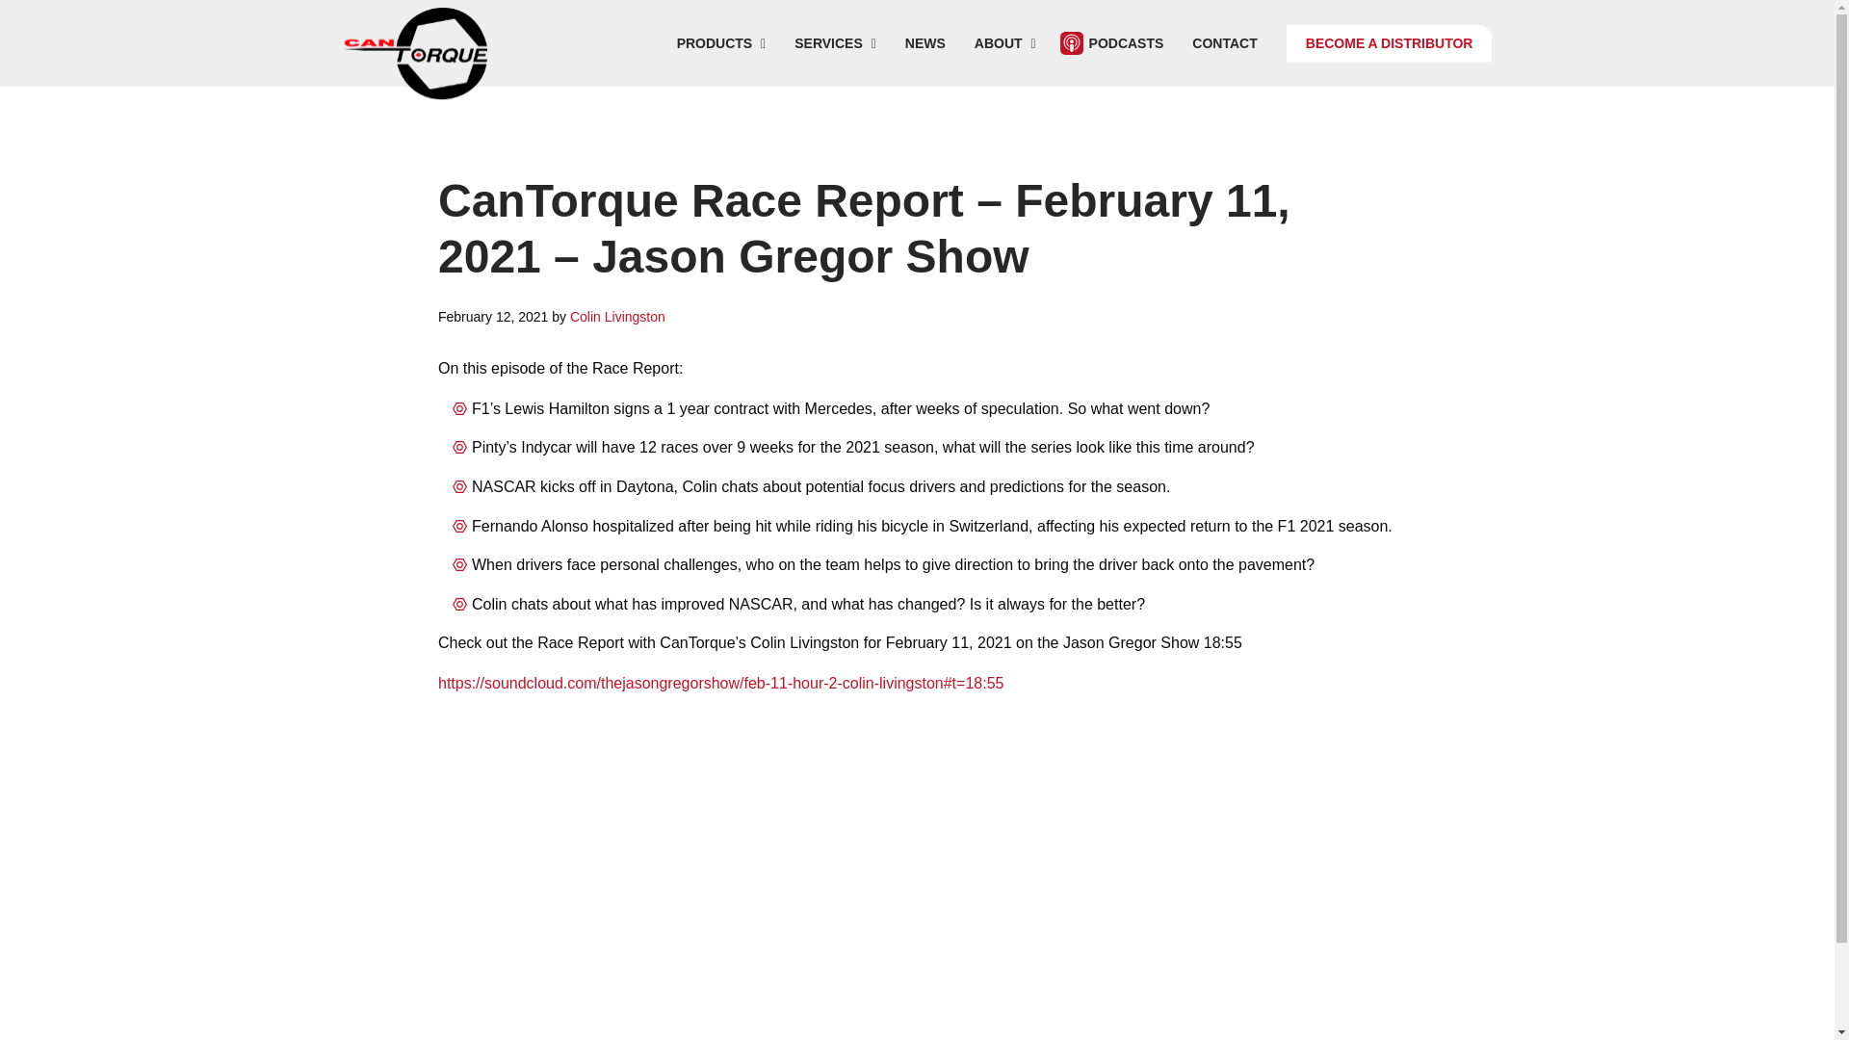 This screenshot has height=1040, width=1849. Describe the element at coordinates (1004, 42) in the screenshot. I see `ABOUT` at that location.